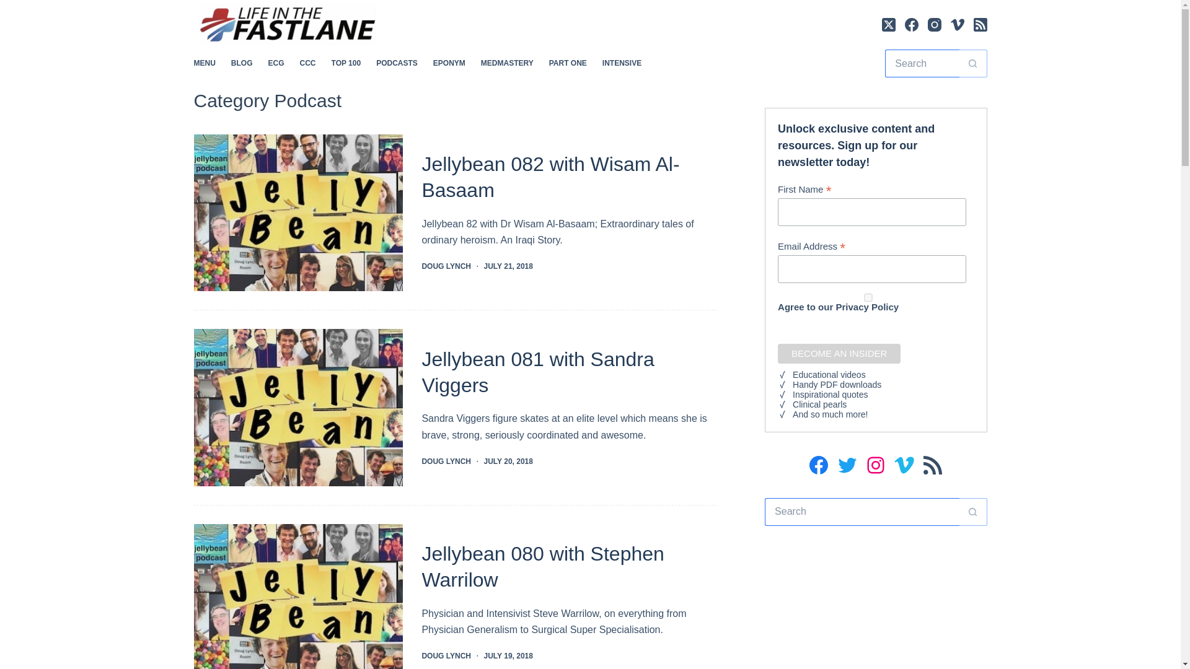 The height and width of the screenshot is (669, 1190). Describe the element at coordinates (568, 63) in the screenshot. I see `PART ONE` at that location.